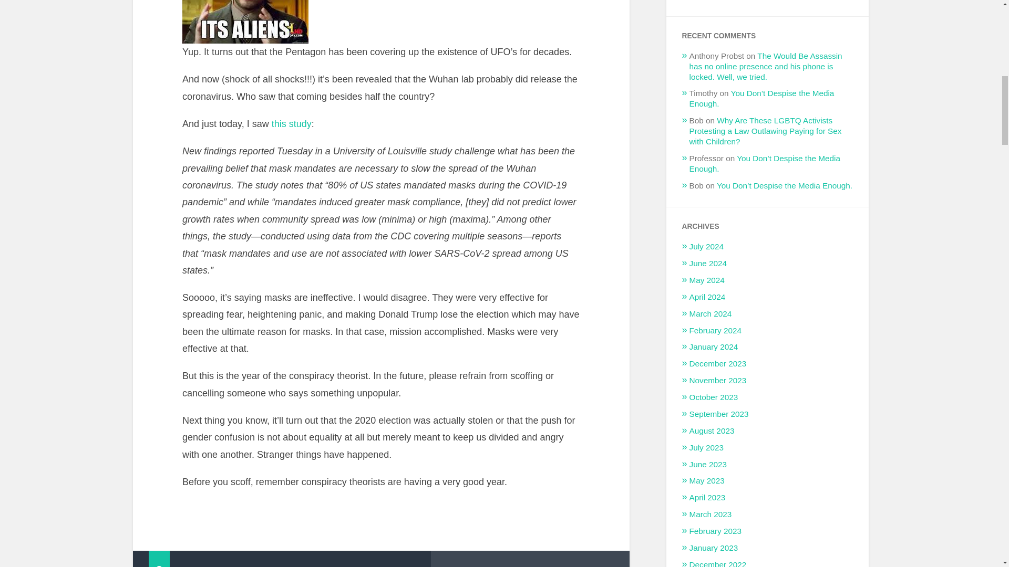 The height and width of the screenshot is (567, 1009). What do you see at coordinates (290, 124) in the screenshot?
I see `this study` at bounding box center [290, 124].